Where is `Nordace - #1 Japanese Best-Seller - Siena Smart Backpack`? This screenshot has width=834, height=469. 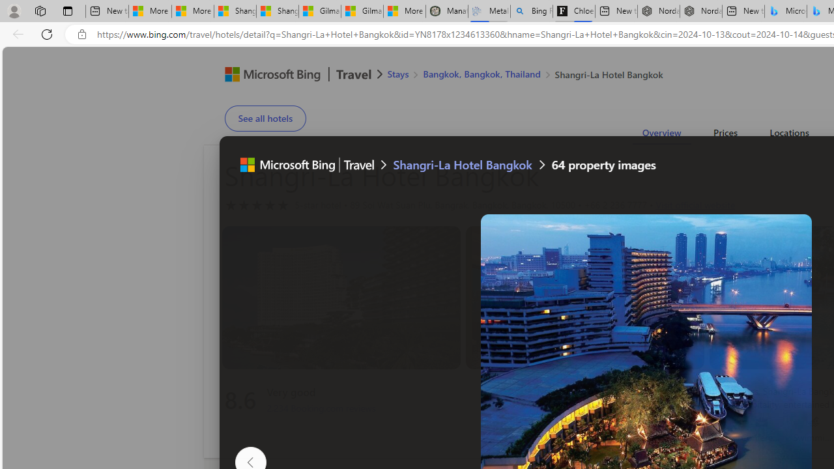
Nordace - #1 Japanese Best-Seller - Siena Smart Backpack is located at coordinates (701, 12).